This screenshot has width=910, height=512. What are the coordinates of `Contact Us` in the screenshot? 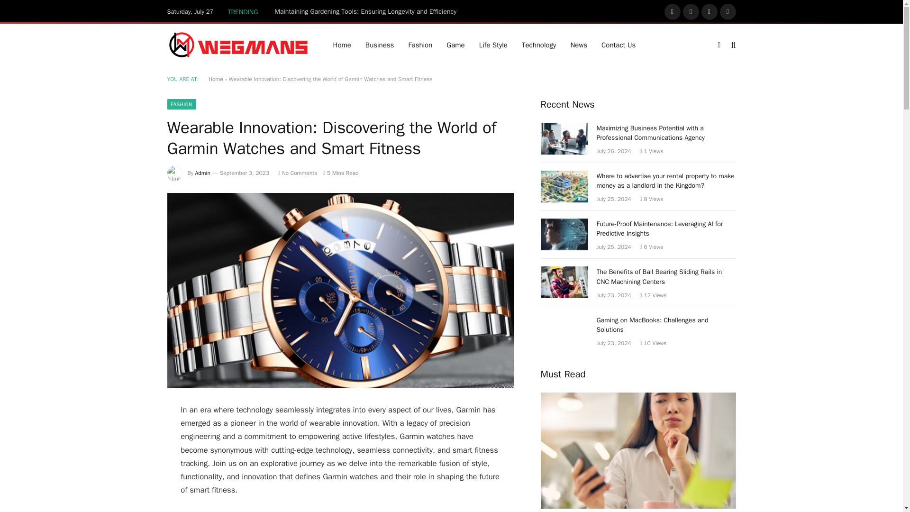 It's located at (618, 45).